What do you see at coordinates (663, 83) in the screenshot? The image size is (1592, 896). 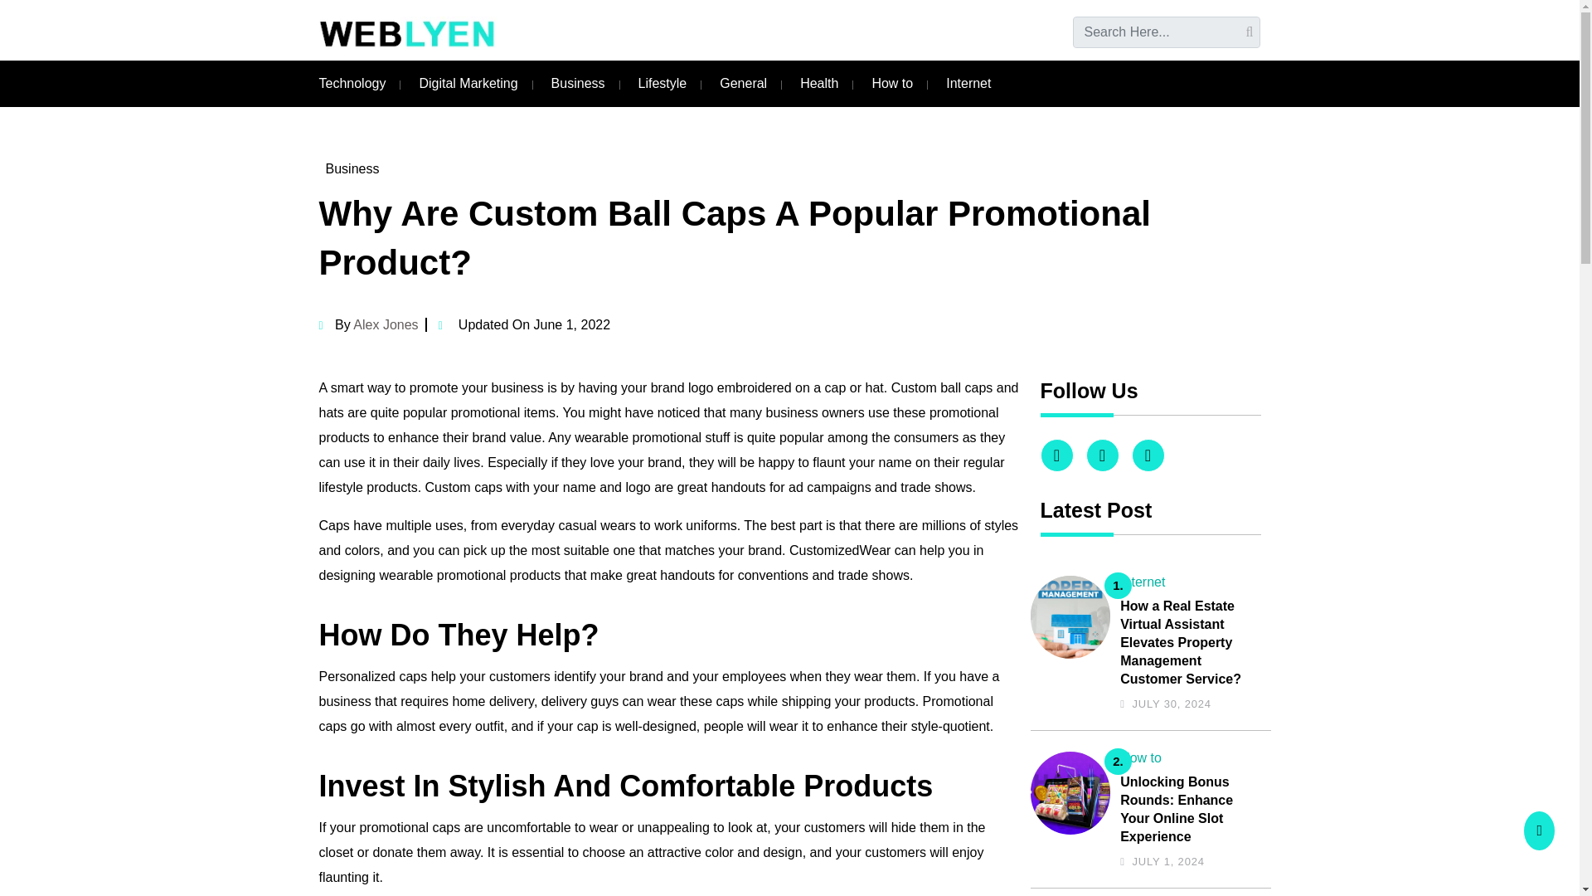 I see `Lifestyle` at bounding box center [663, 83].